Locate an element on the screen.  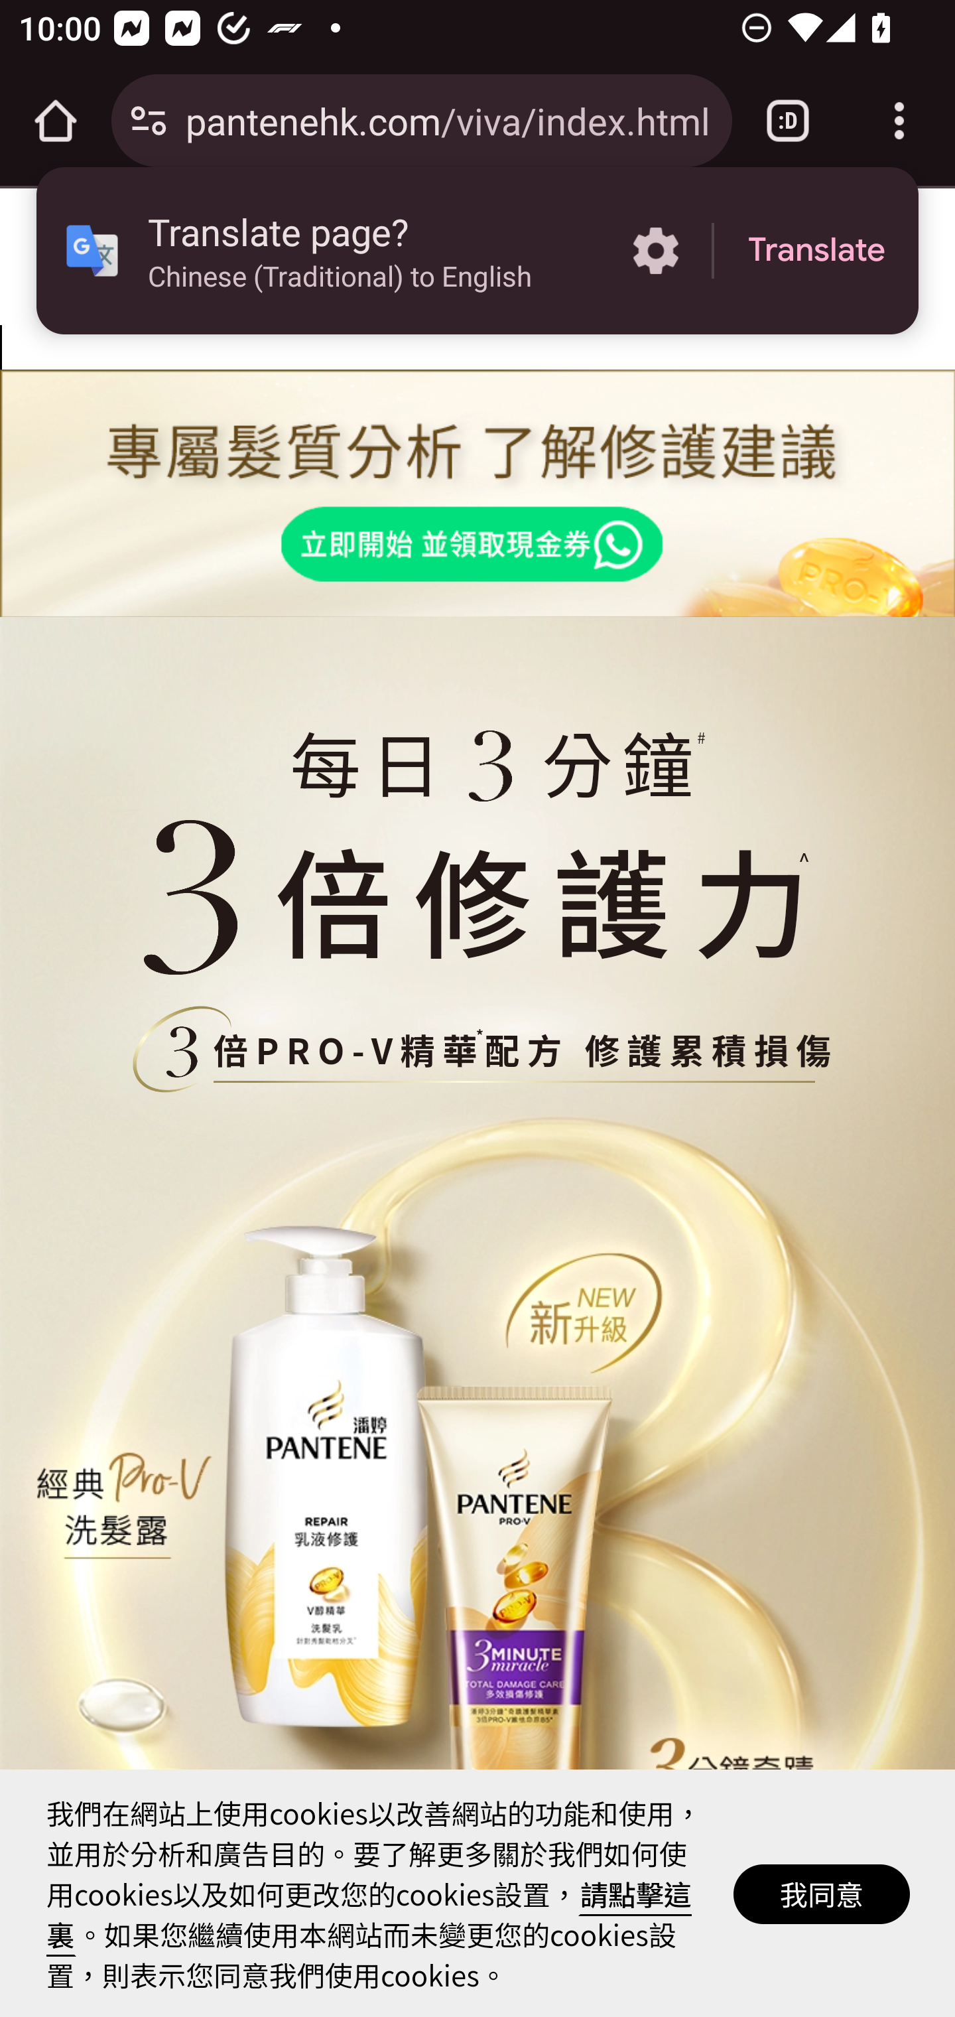
coupon_mb is located at coordinates (477, 494).